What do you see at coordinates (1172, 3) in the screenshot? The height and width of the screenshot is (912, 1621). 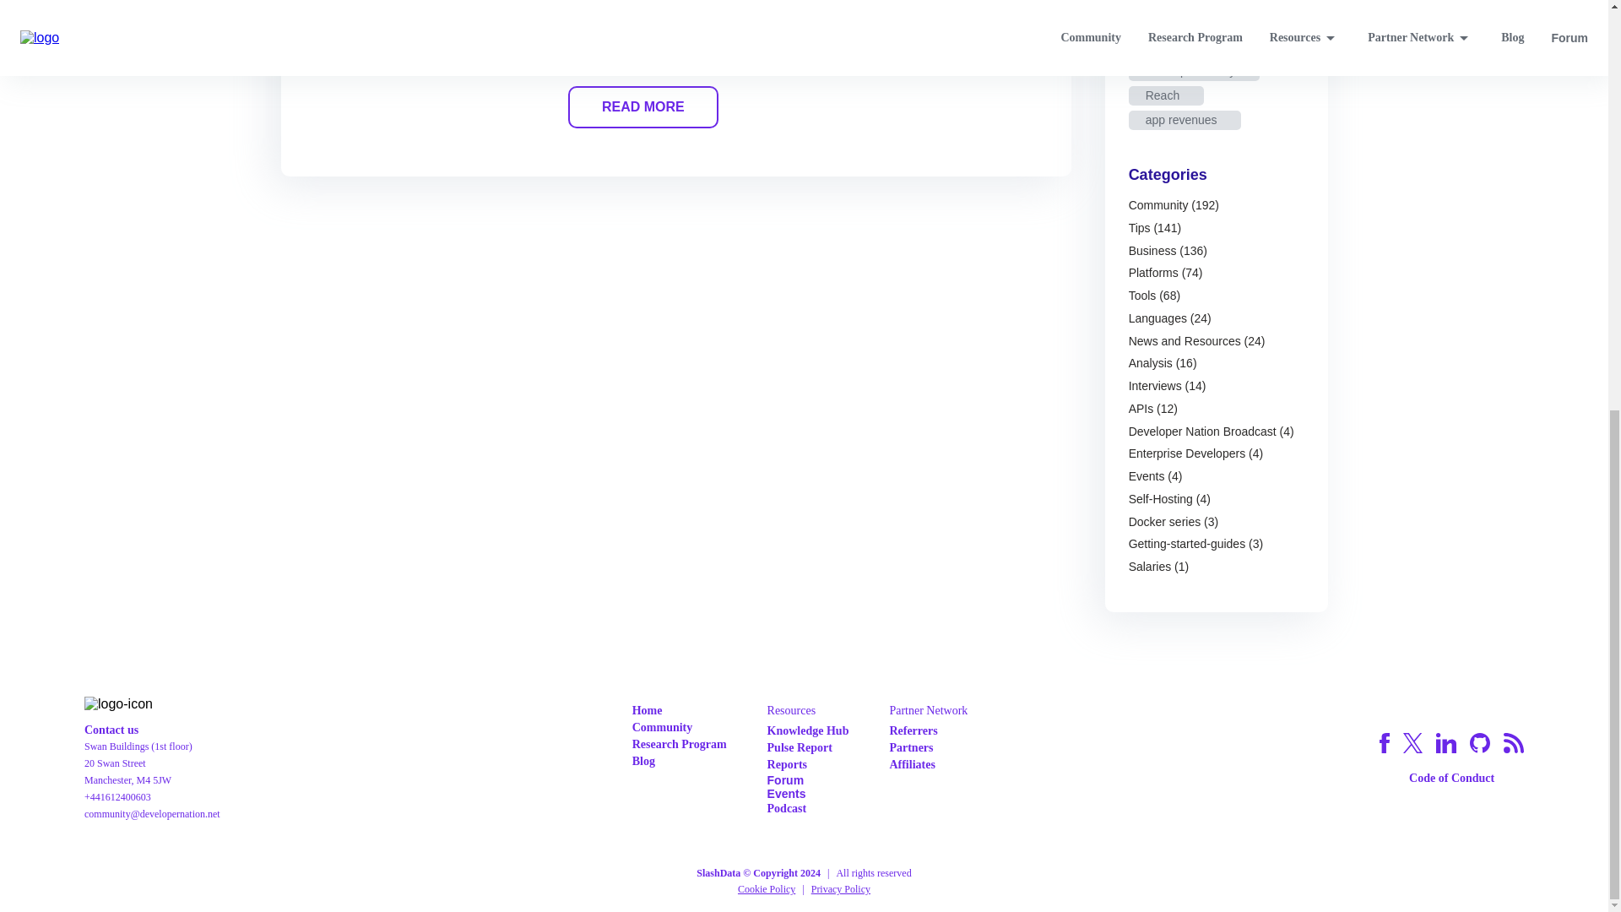 I see `Analytics` at bounding box center [1172, 3].